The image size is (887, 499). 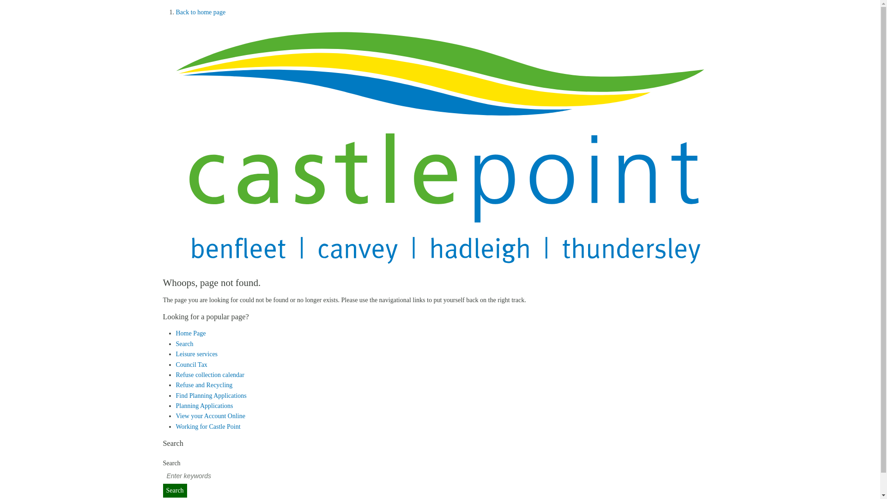 I want to click on Refuse and Recycling, so click(x=204, y=385).